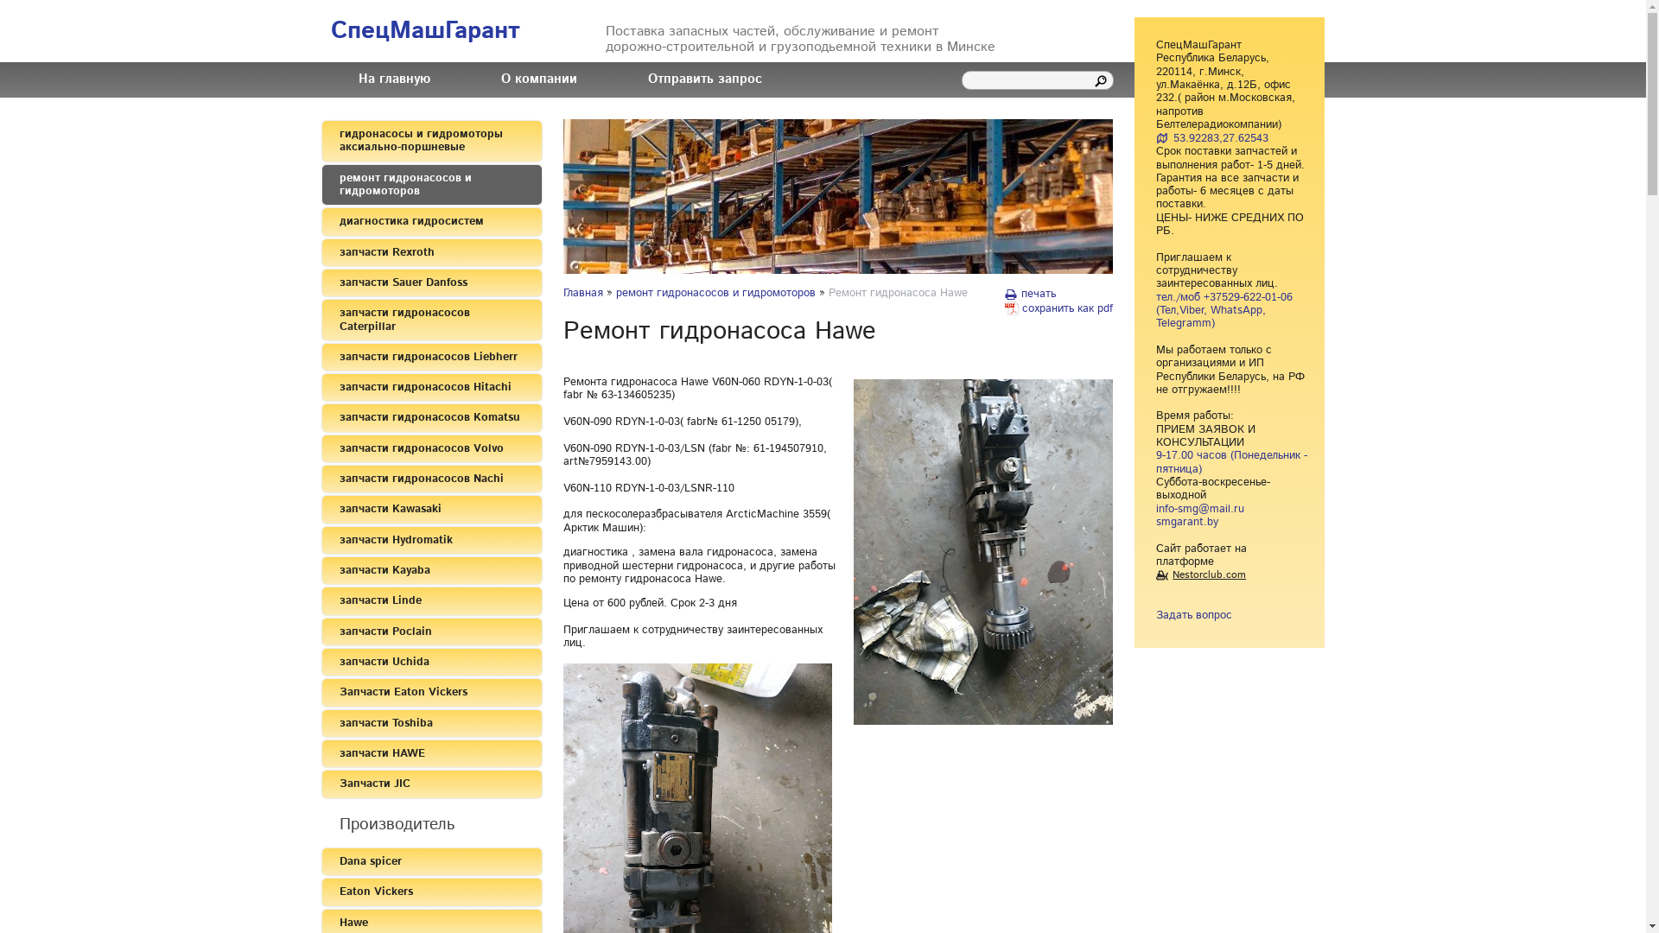  What do you see at coordinates (1201, 575) in the screenshot?
I see `Nestorclub.com` at bounding box center [1201, 575].